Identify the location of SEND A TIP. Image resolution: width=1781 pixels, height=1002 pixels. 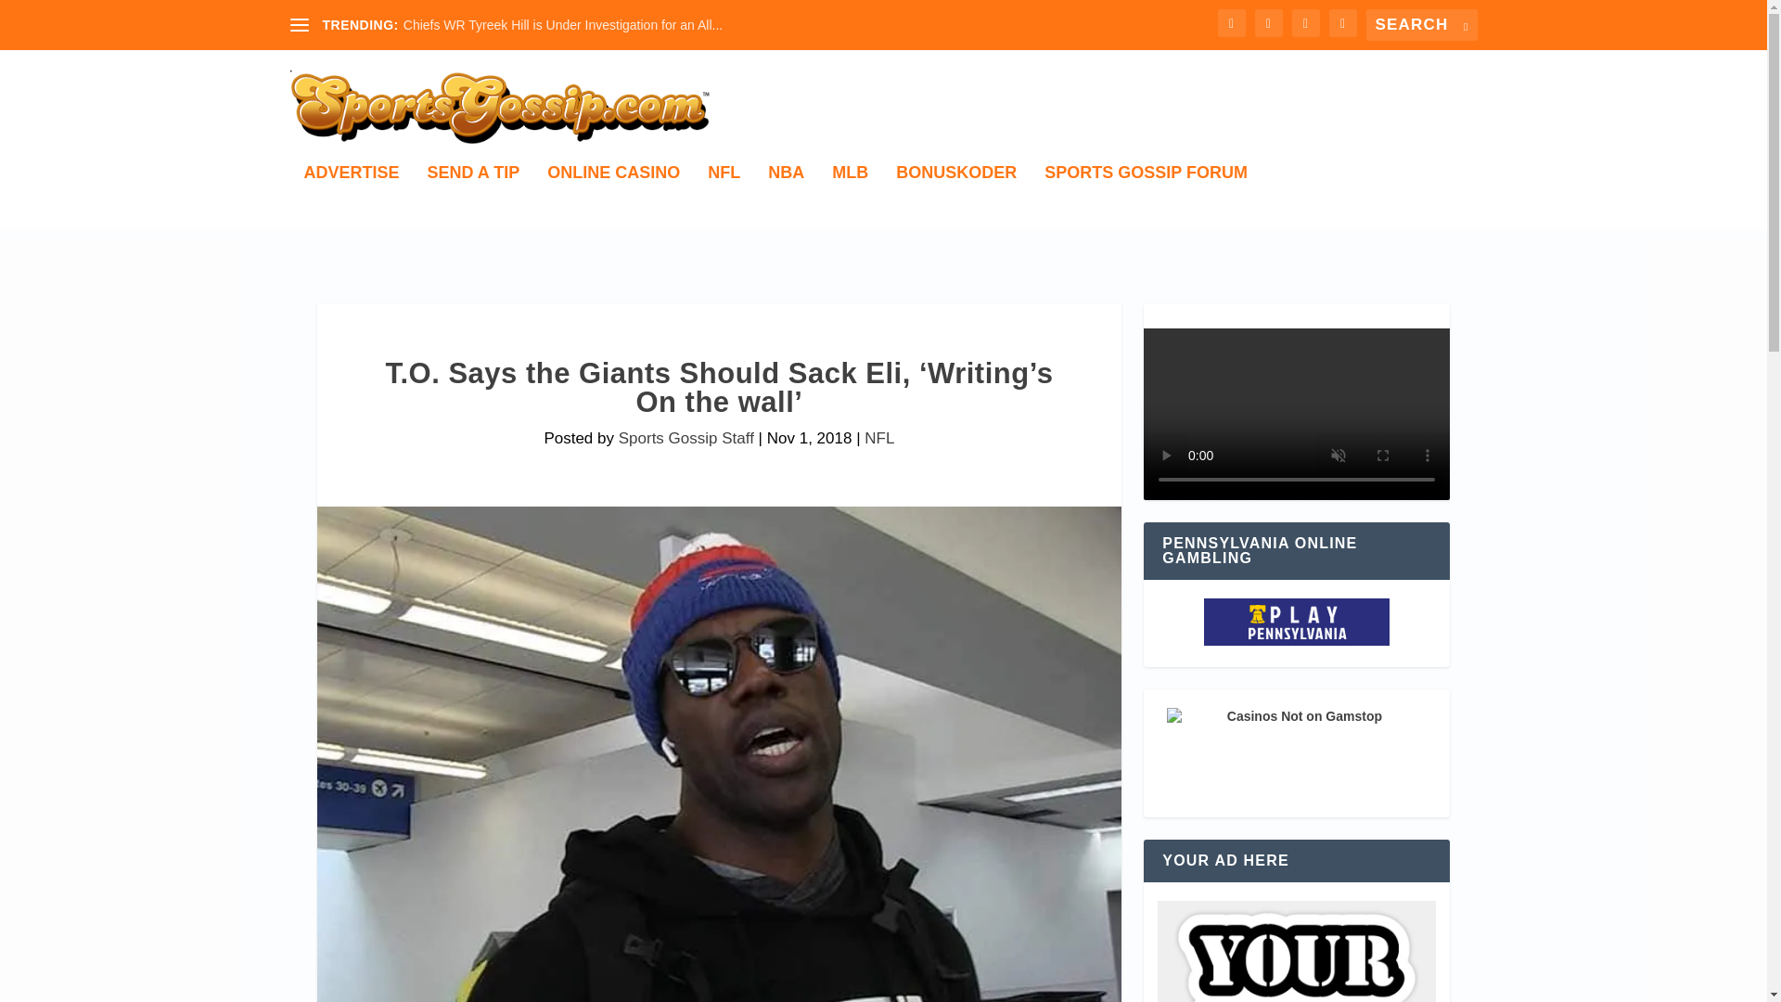
(473, 197).